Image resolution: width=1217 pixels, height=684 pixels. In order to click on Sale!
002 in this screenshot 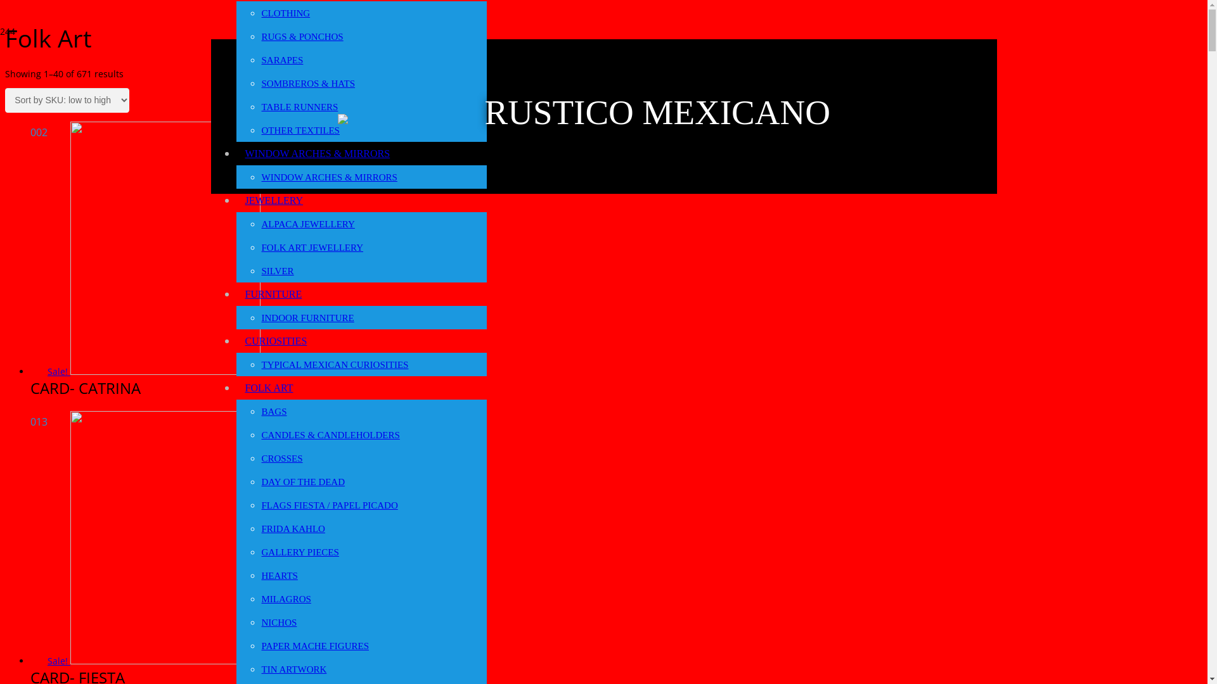, I will do `click(154, 371)`.